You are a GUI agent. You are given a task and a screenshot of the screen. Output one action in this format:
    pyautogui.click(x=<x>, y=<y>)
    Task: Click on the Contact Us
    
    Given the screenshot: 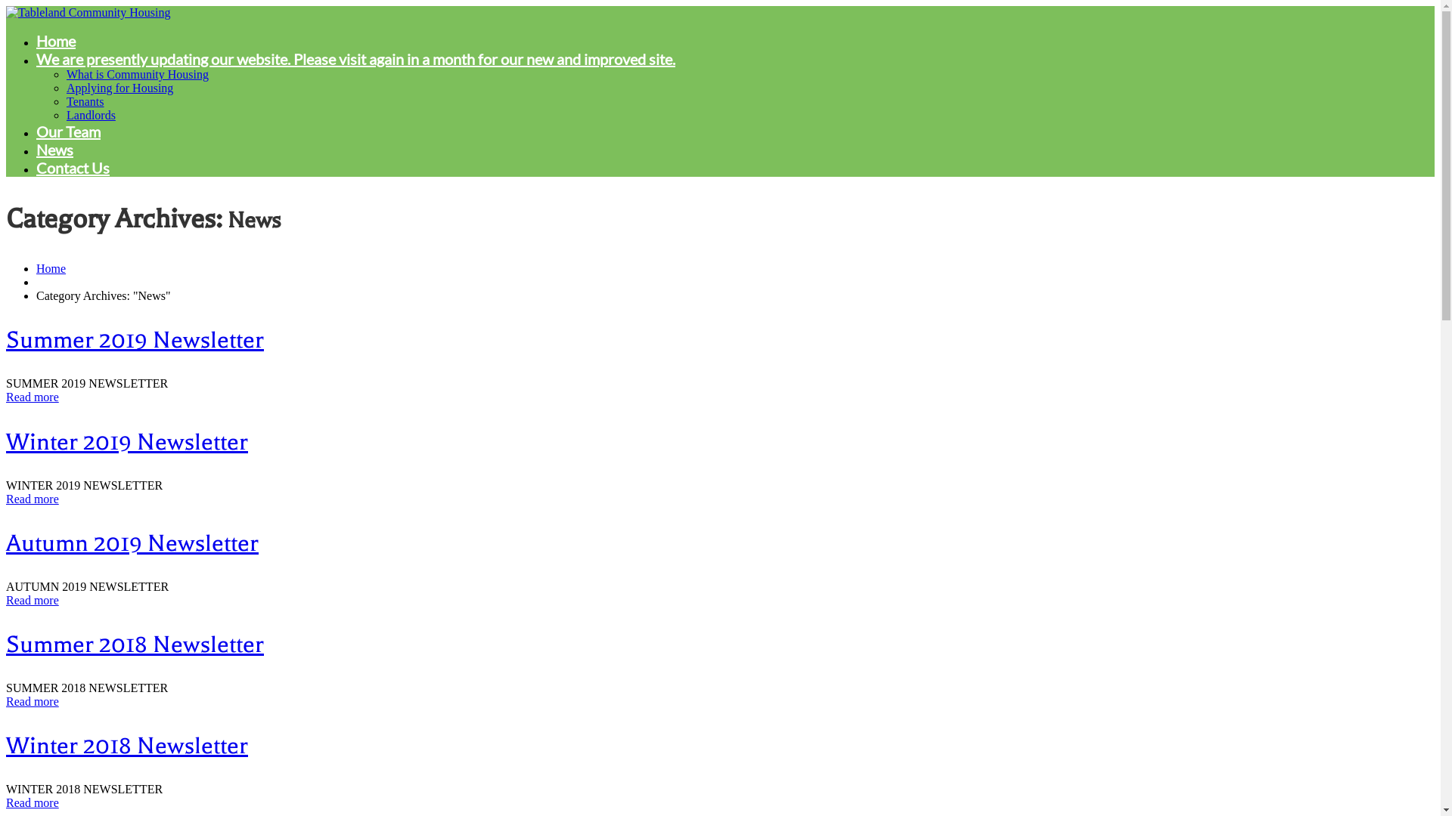 What is the action you would take?
    pyautogui.click(x=73, y=168)
    